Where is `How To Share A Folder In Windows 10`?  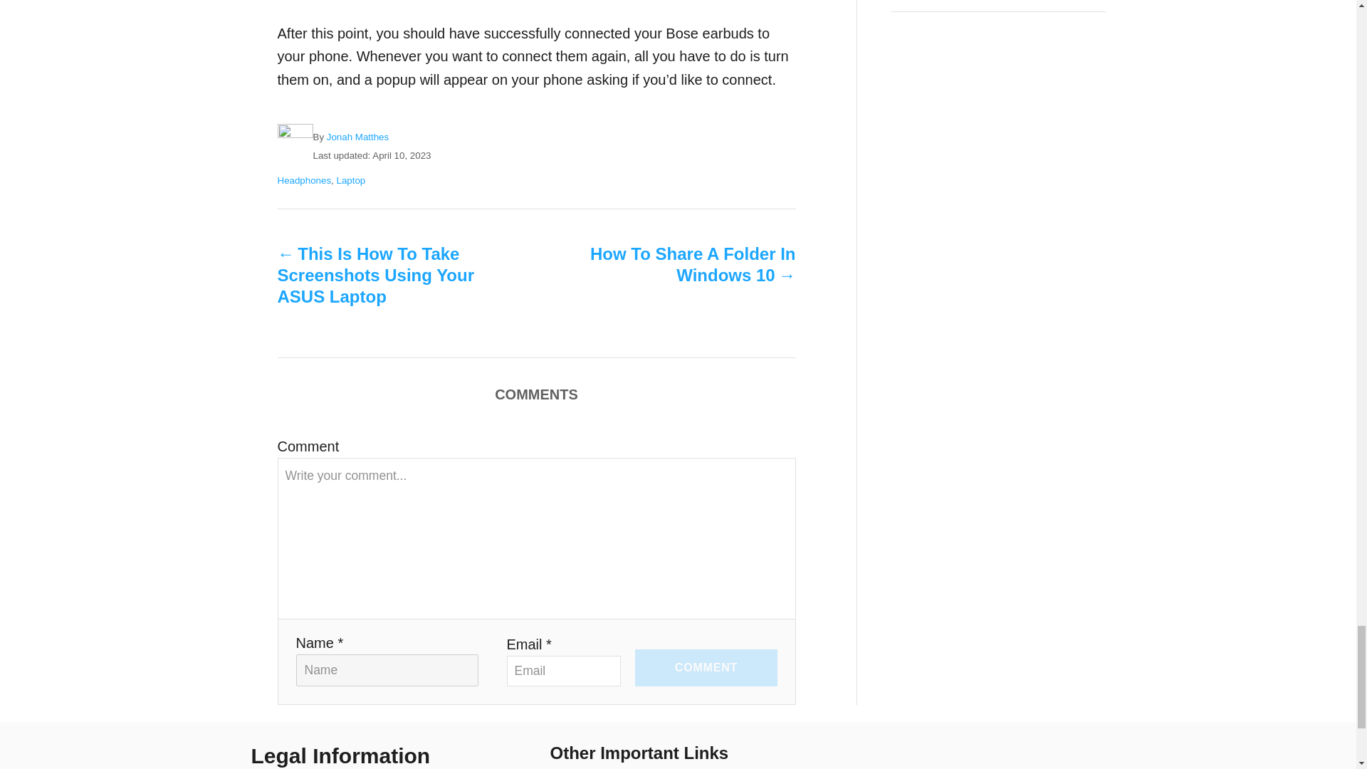 How To Share A Folder In Windows 10 is located at coordinates (691, 265).